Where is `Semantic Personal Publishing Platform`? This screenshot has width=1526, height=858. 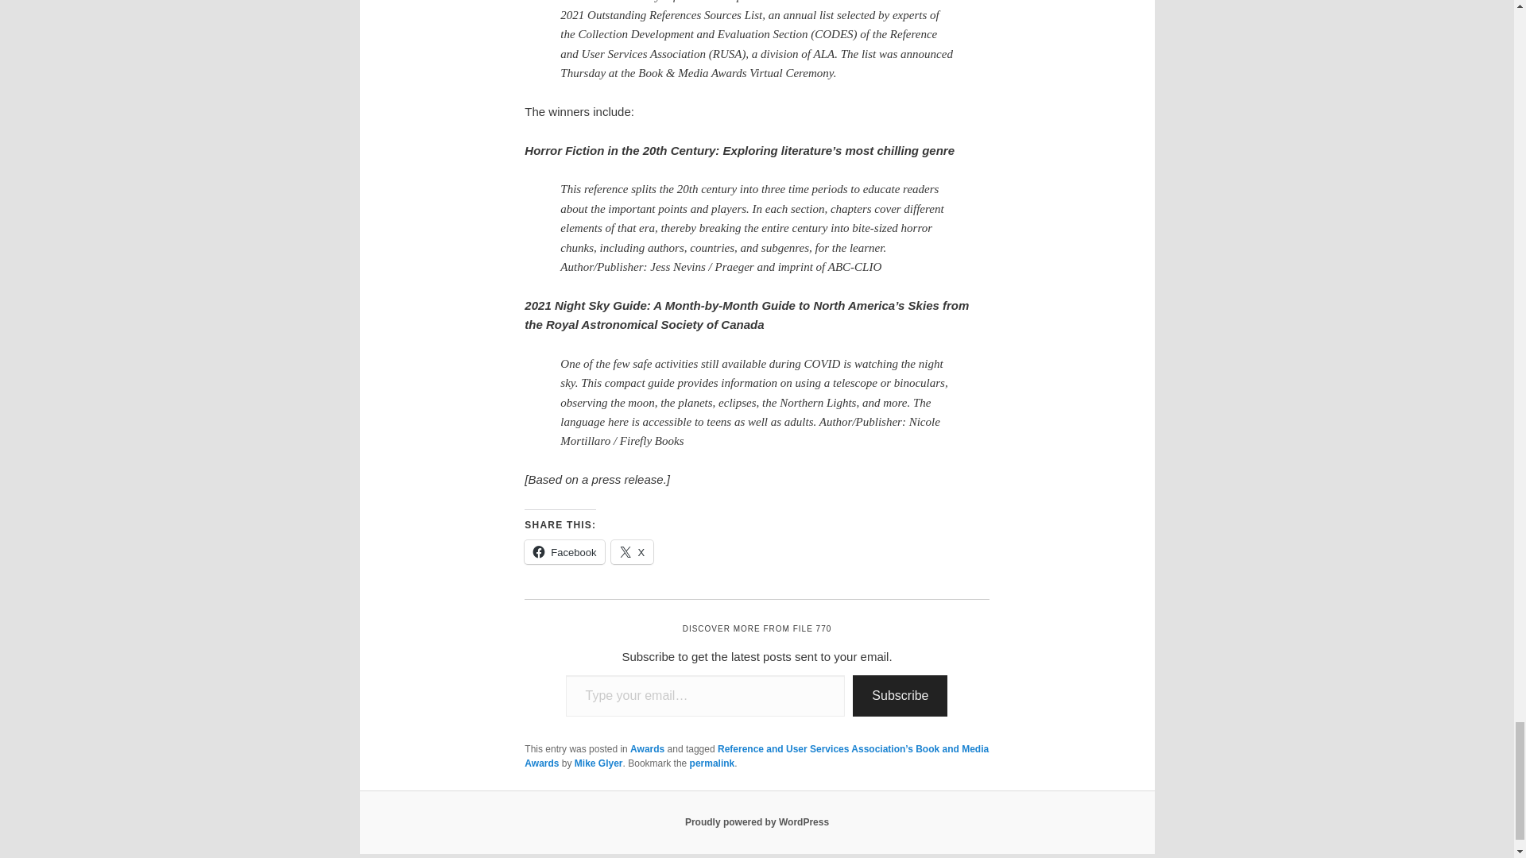
Semantic Personal Publishing Platform is located at coordinates (757, 822).